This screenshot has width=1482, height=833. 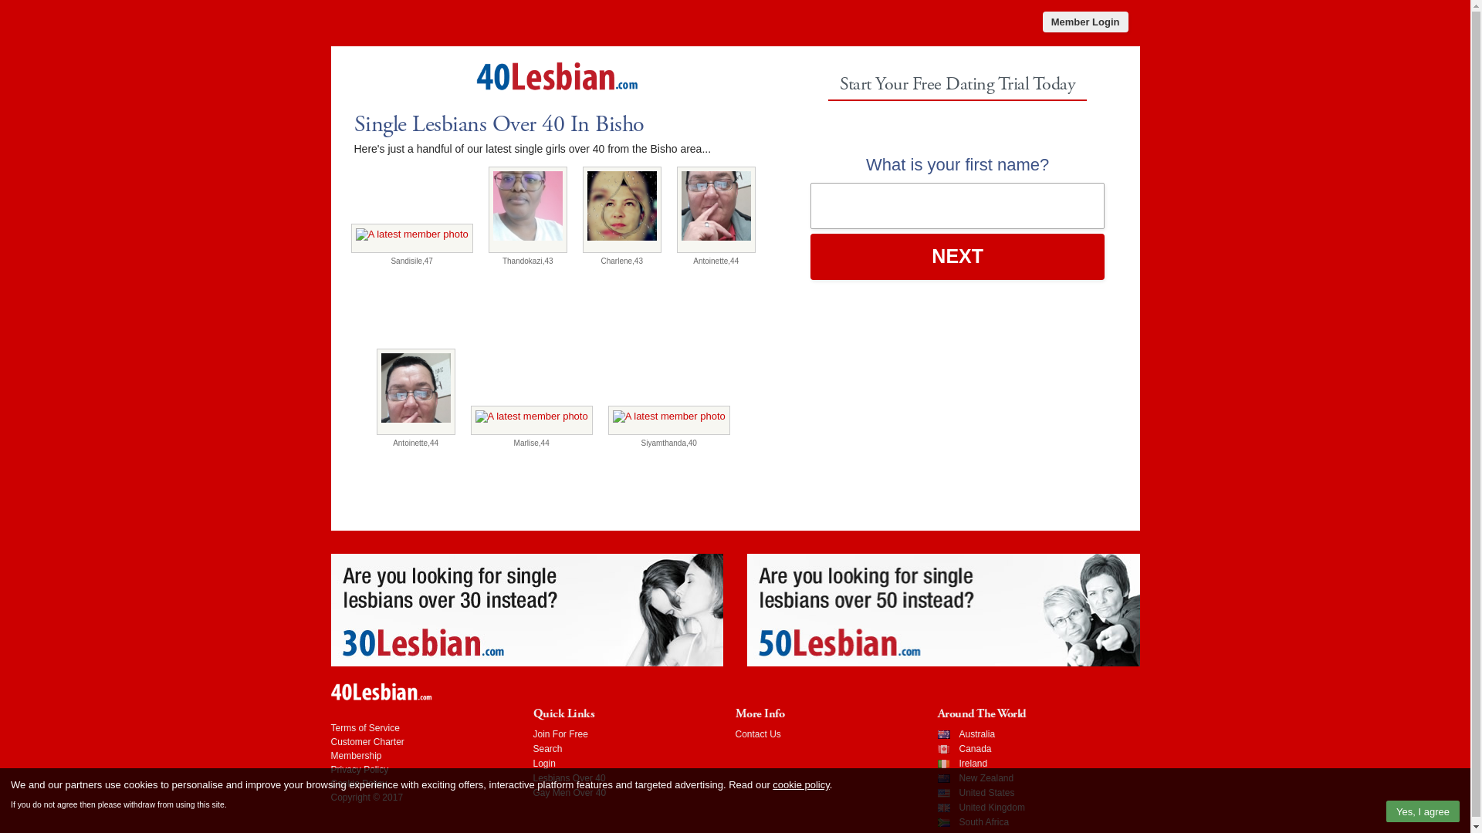 I want to click on Contact Us, so click(x=758, y=734).